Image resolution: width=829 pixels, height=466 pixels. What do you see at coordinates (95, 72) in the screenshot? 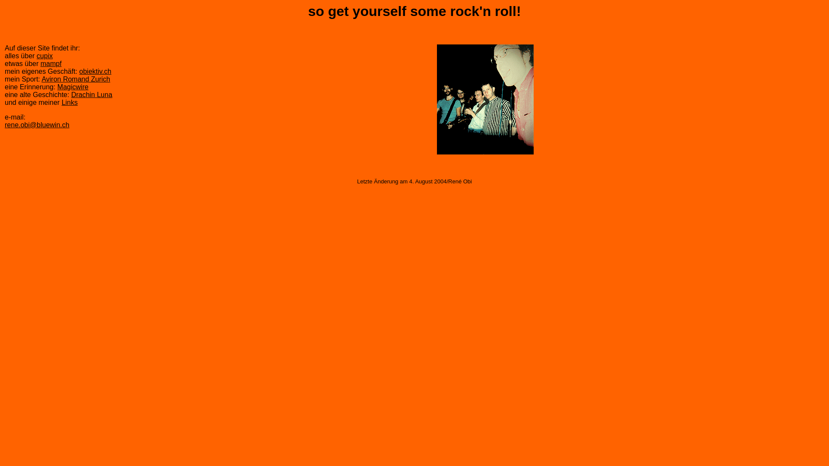
I see `obiektiv.ch` at bounding box center [95, 72].